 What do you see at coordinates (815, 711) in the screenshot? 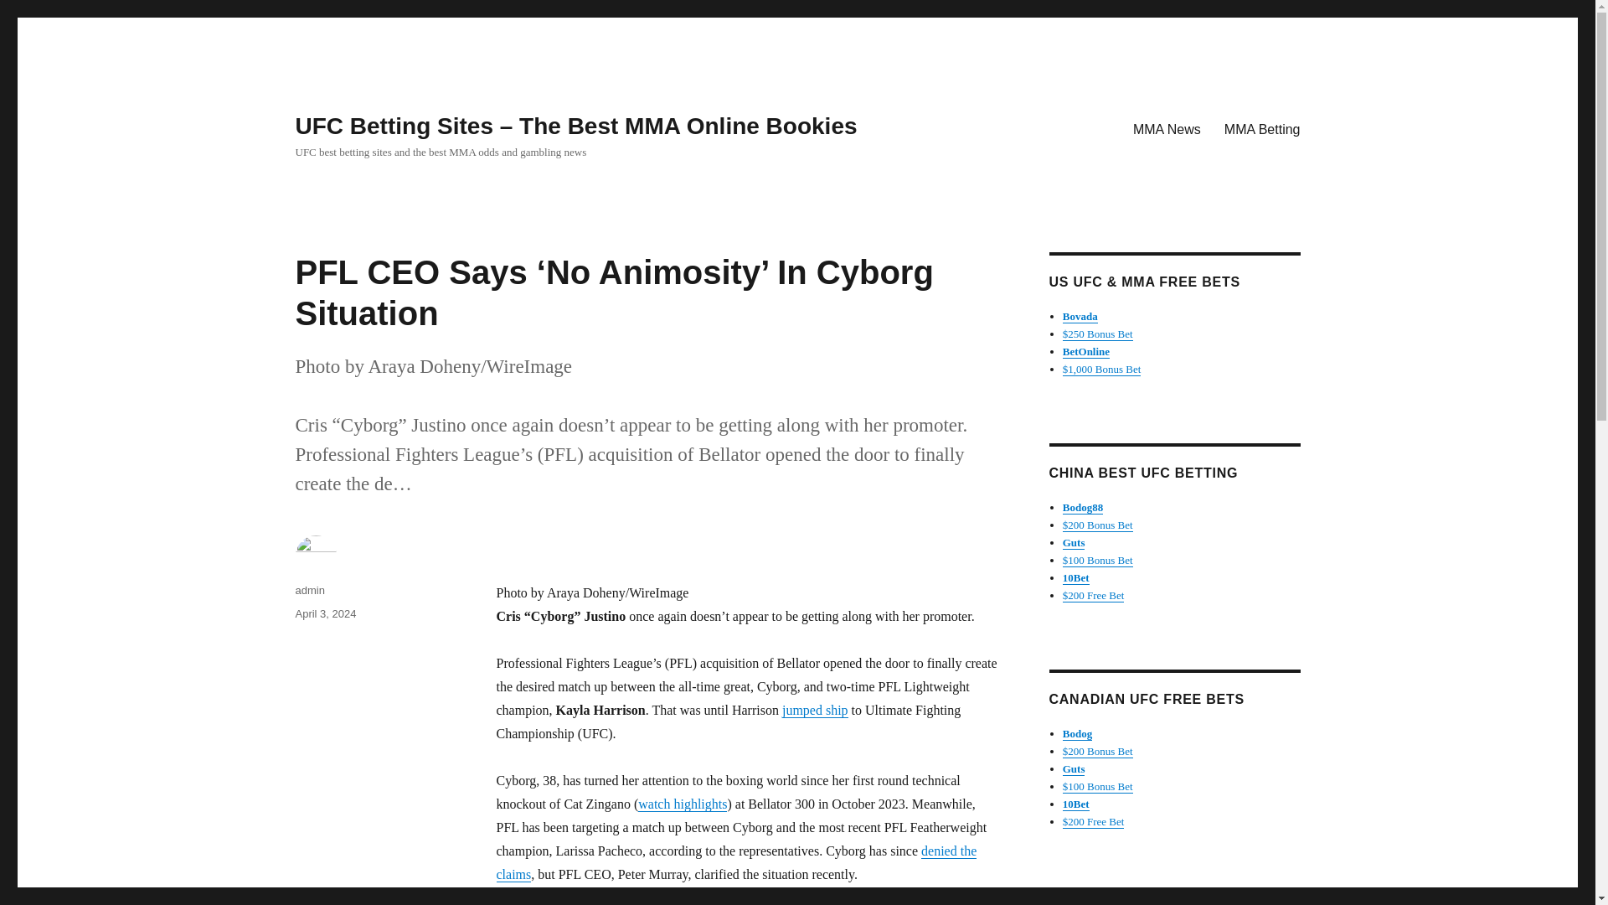
I see `jumped ship` at bounding box center [815, 711].